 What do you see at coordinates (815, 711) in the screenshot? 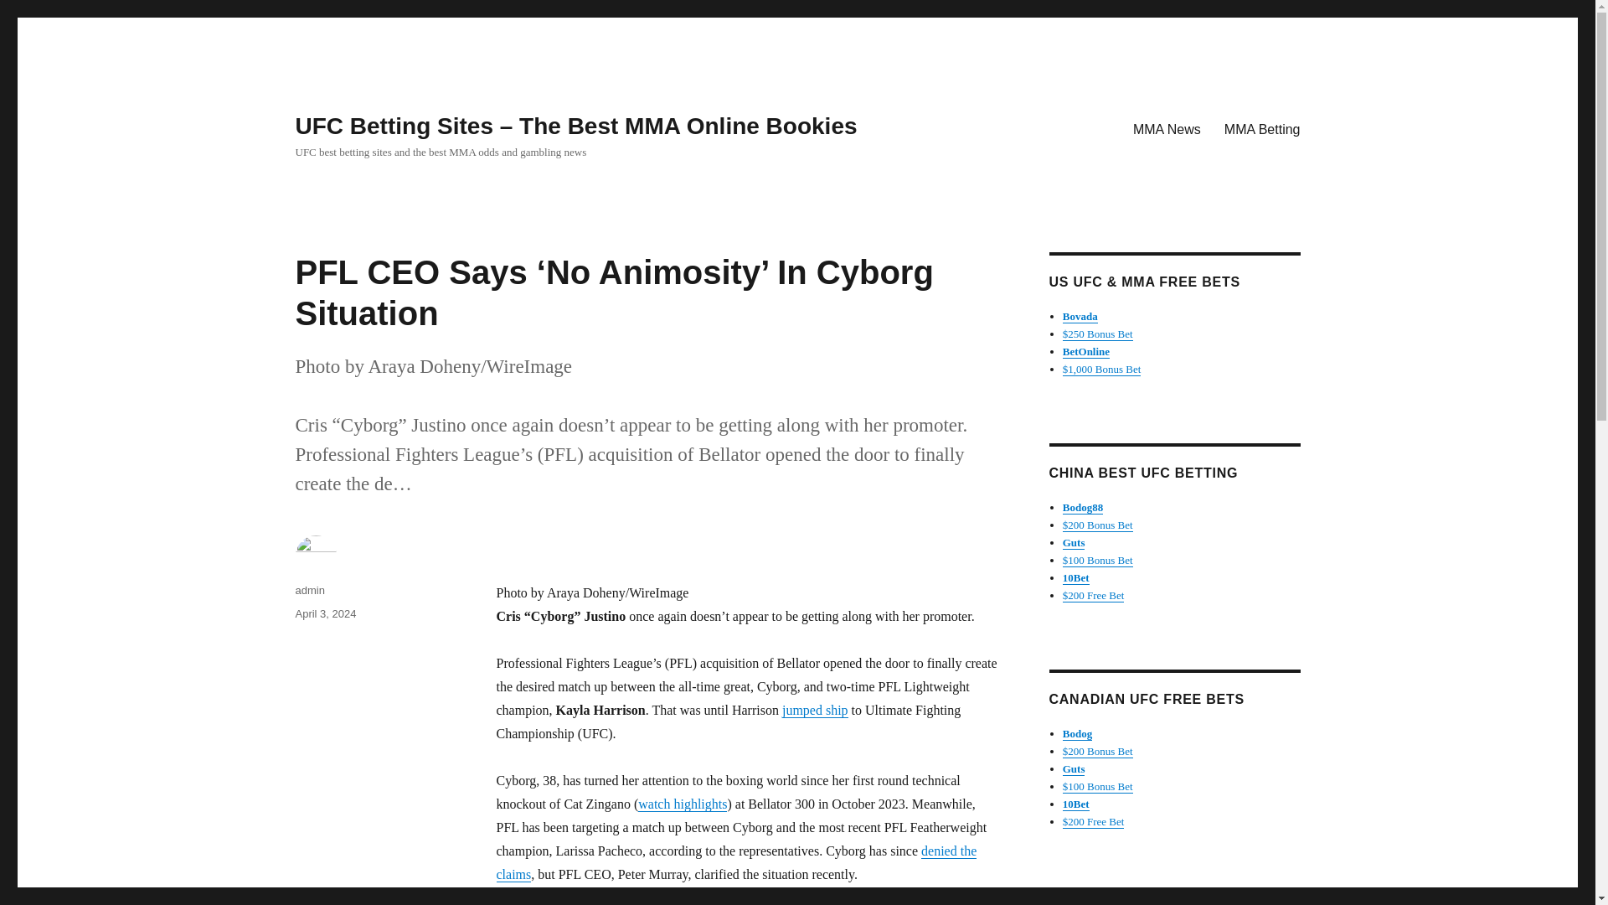
I see `jumped ship` at bounding box center [815, 711].